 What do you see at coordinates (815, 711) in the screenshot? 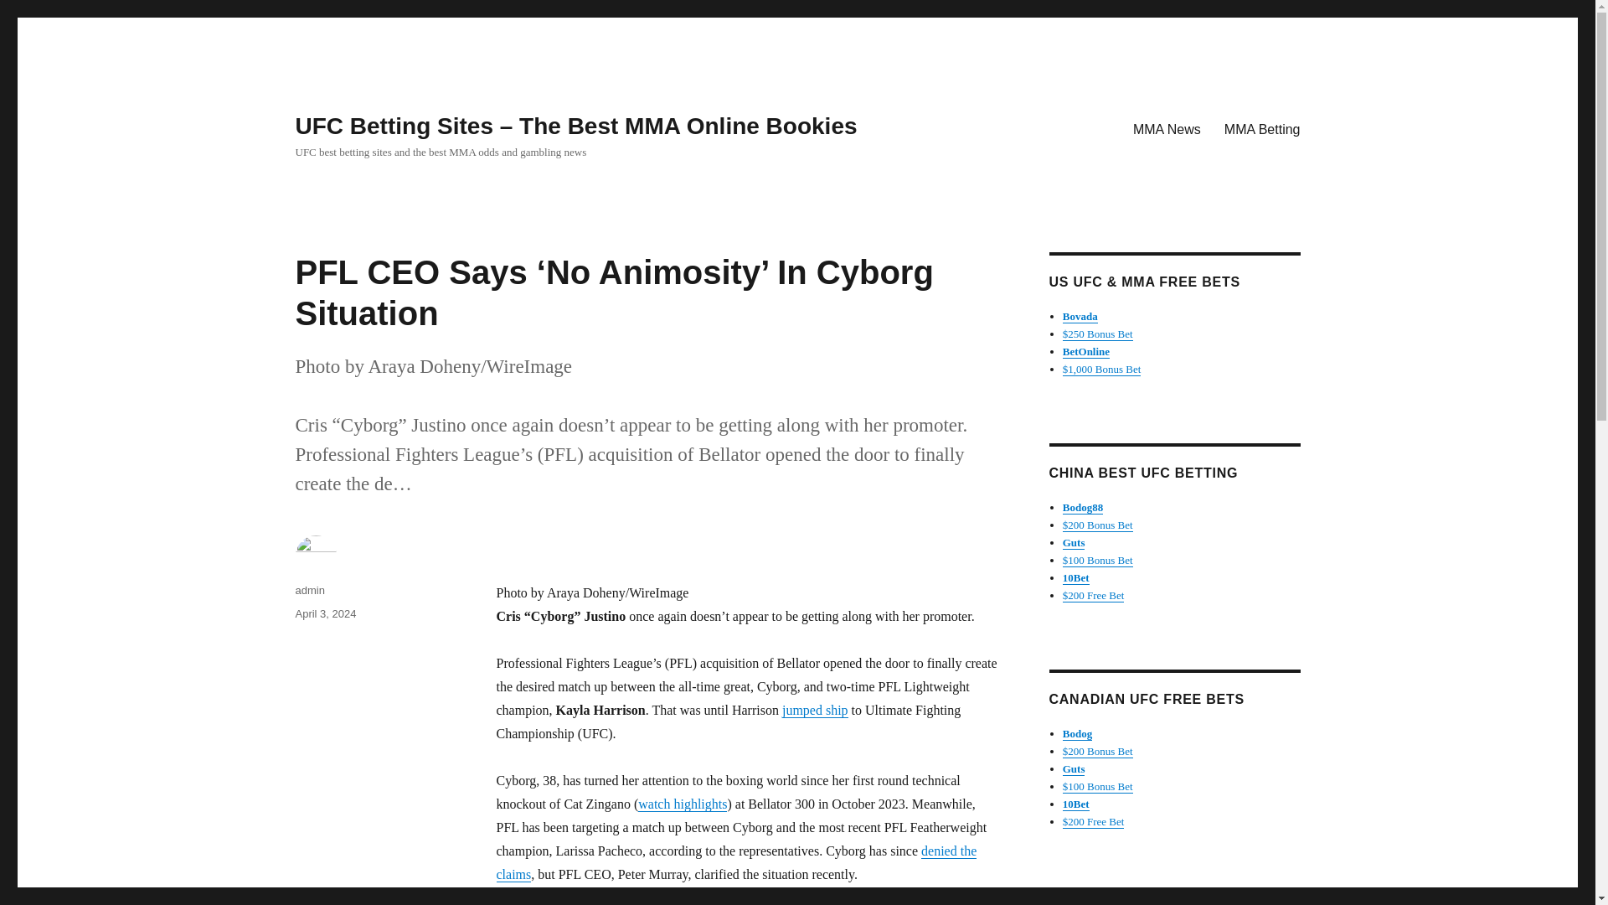
I see `jumped ship` at bounding box center [815, 711].